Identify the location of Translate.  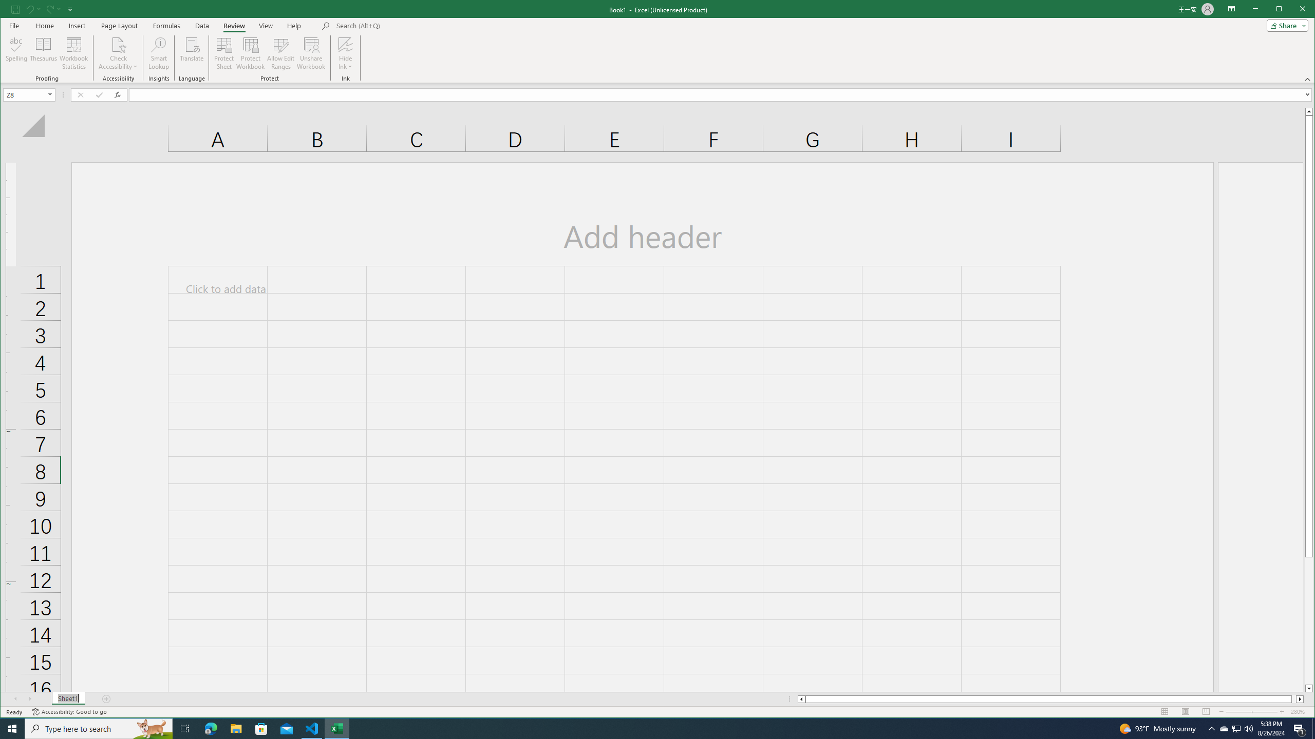
(192, 53).